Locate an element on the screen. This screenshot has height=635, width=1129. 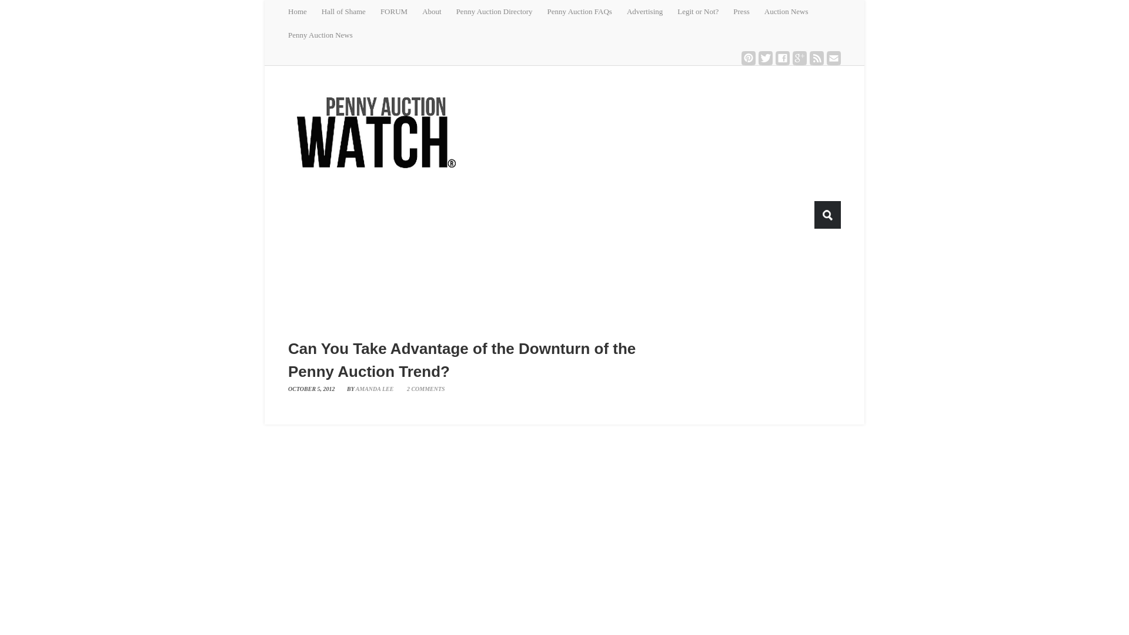
2 COMMENTS is located at coordinates (421, 389).